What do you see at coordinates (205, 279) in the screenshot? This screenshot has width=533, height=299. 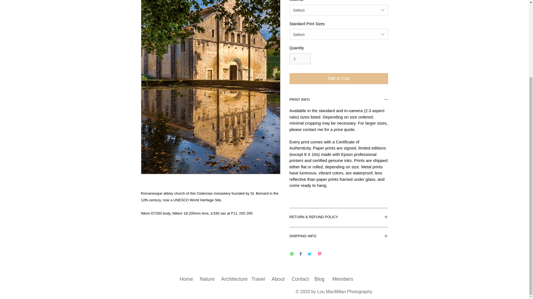 I see `Nature` at bounding box center [205, 279].